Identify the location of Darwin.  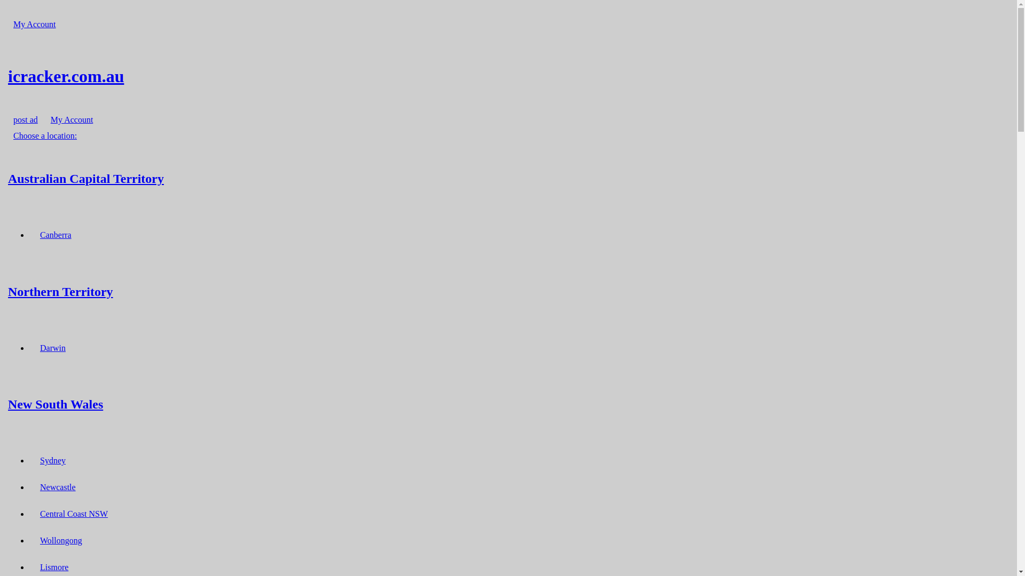
(53, 348).